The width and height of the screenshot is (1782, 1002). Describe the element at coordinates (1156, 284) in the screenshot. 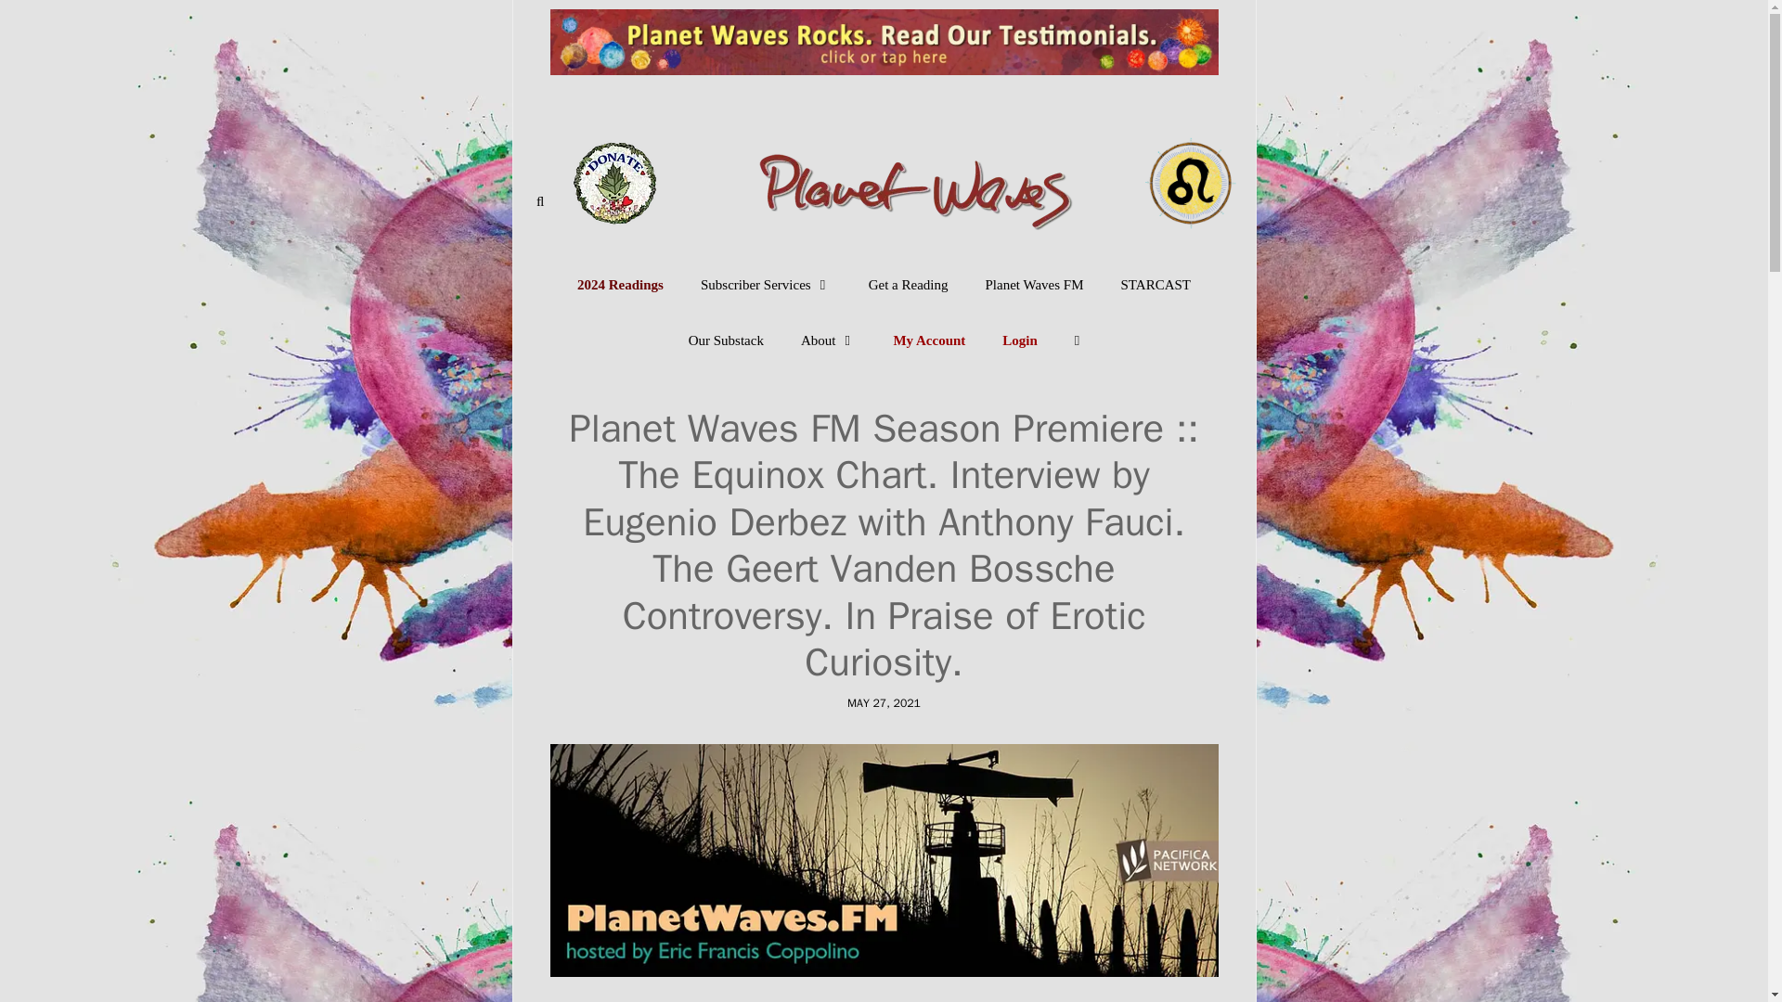

I see `STARCAST` at that location.